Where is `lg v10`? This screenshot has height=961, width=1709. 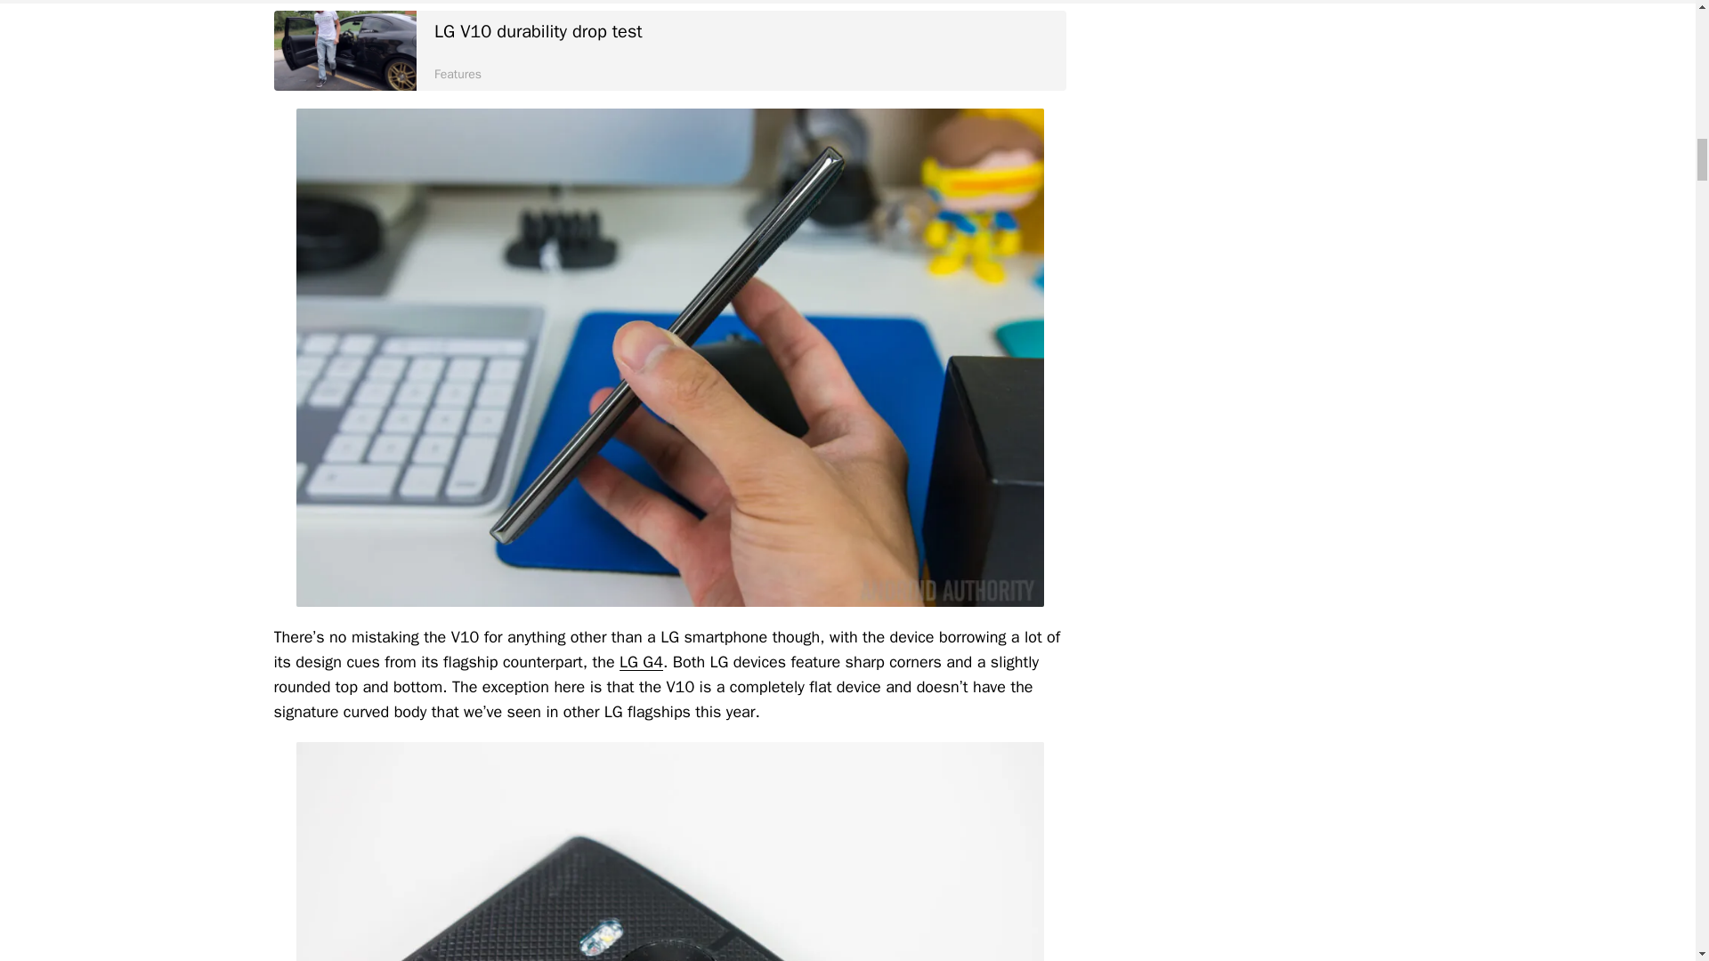
lg v10 is located at coordinates (669, 50).